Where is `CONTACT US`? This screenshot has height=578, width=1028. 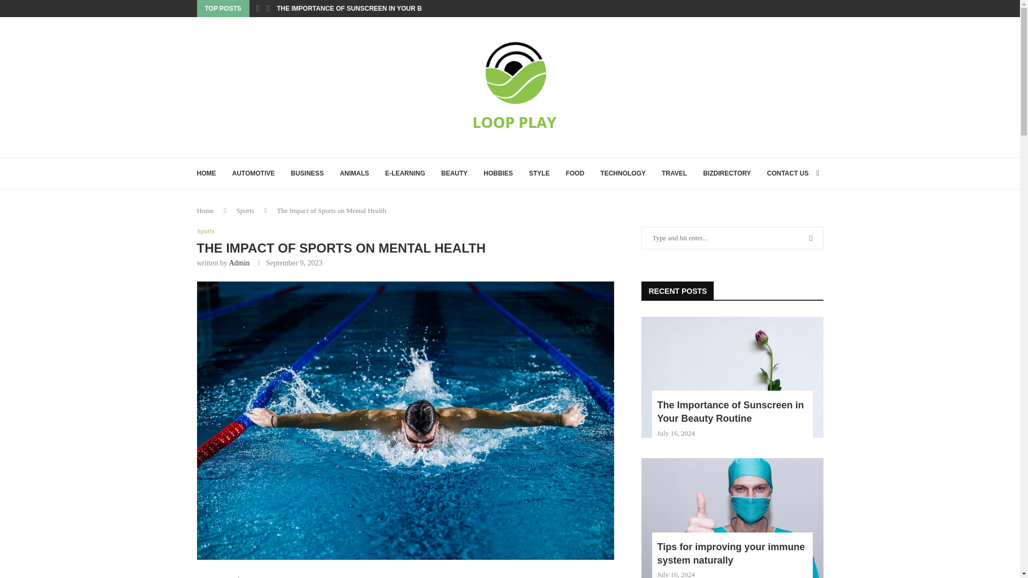
CONTACT US is located at coordinates (787, 173).